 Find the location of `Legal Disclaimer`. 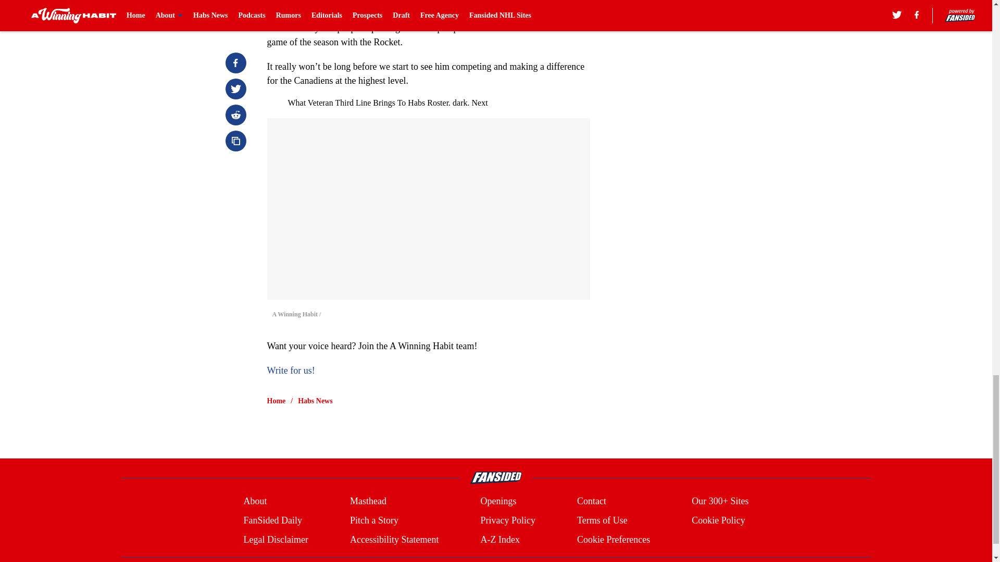

Legal Disclaimer is located at coordinates (275, 539).